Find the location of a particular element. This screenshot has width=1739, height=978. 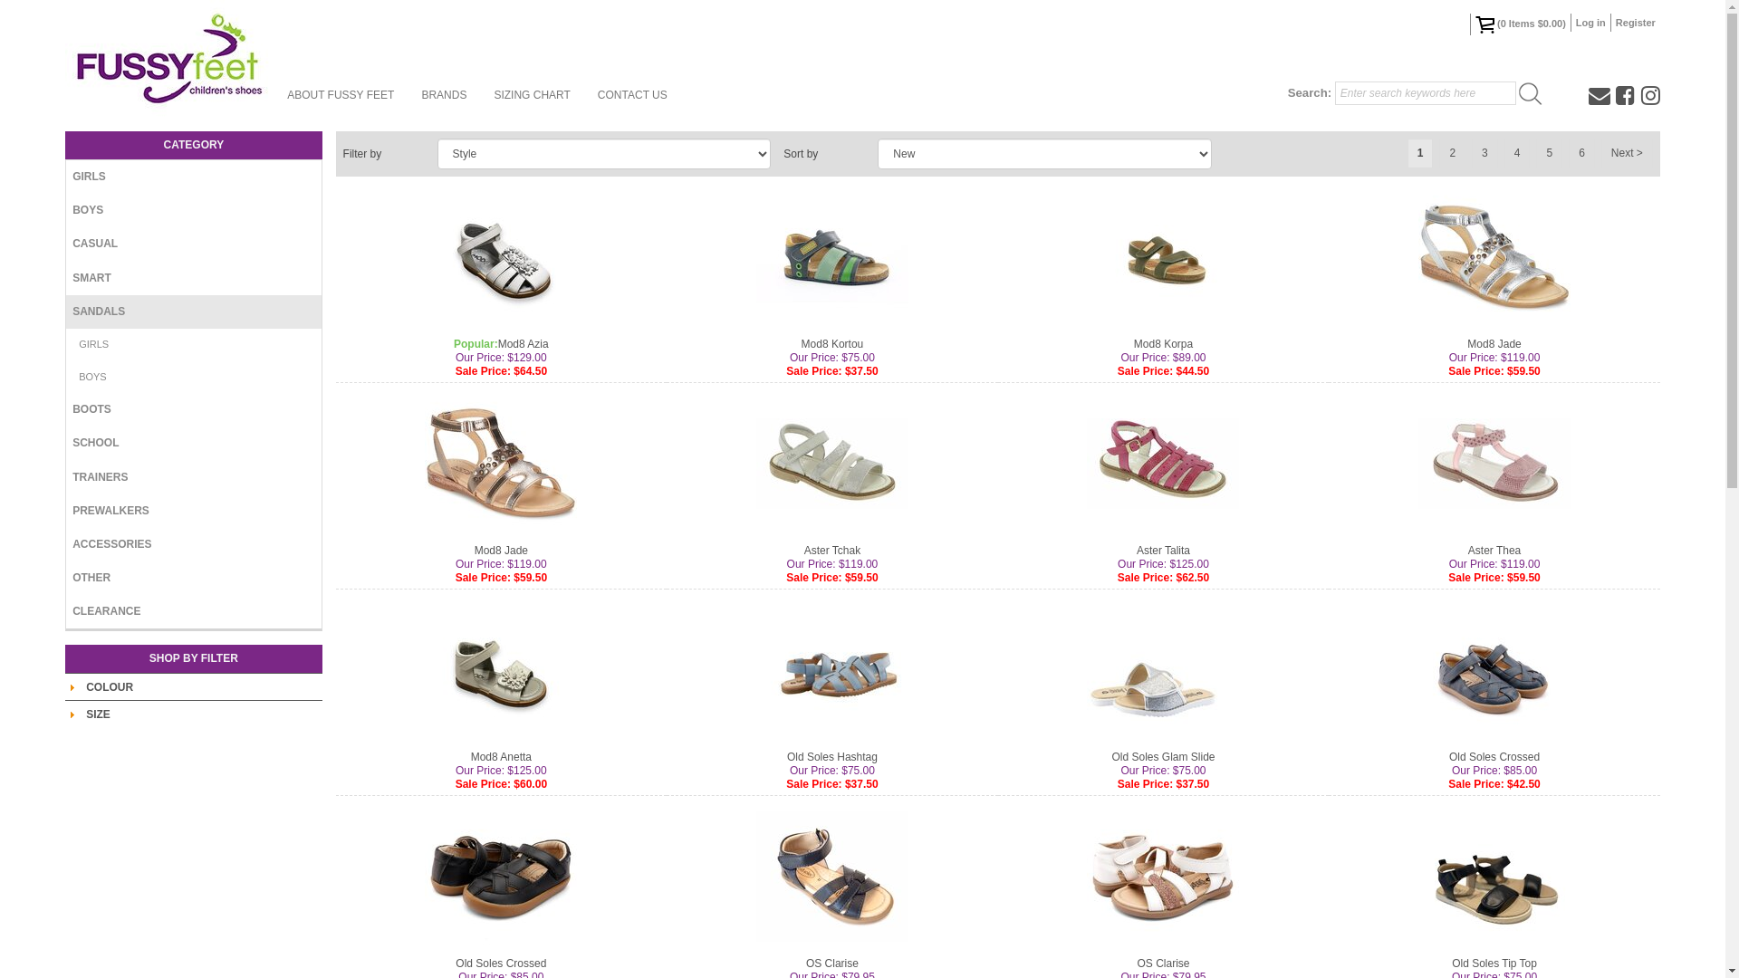

Old Soles Hashtag-sandals-Fussy Feet - Childrens Shoes is located at coordinates (831, 670).